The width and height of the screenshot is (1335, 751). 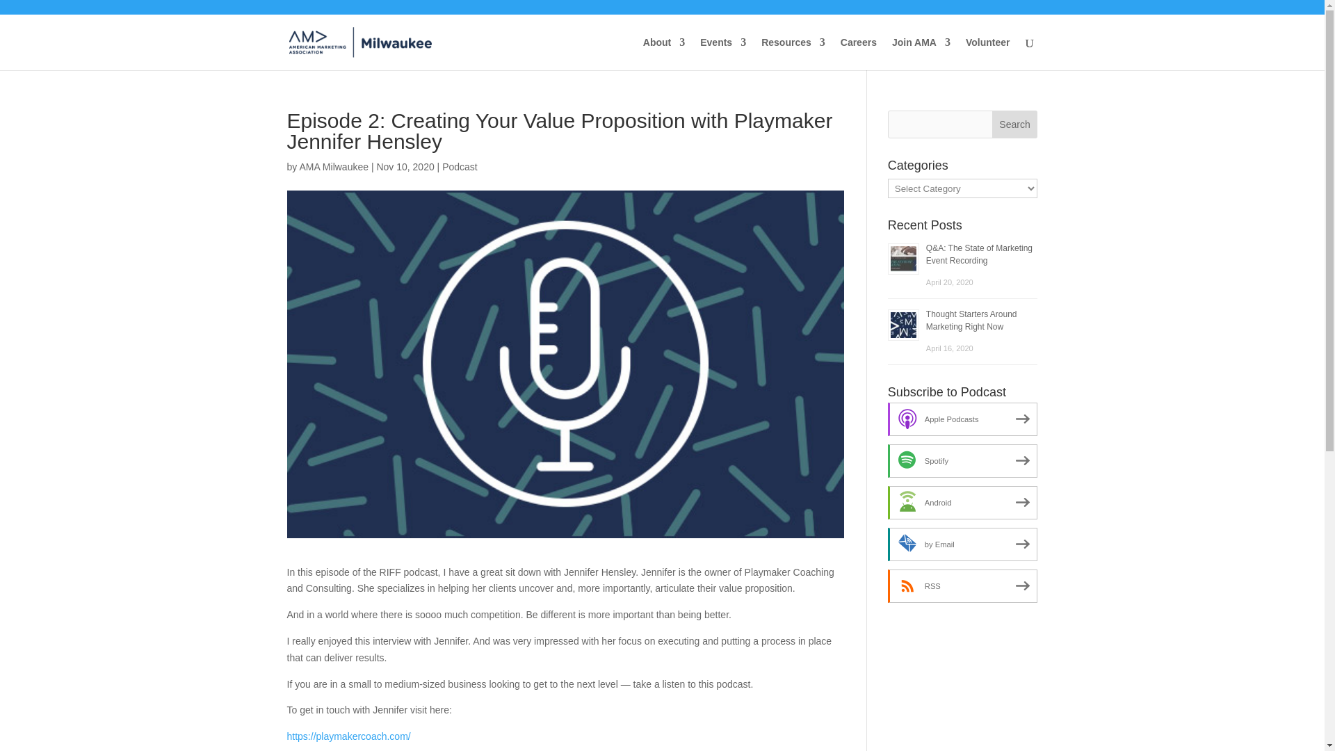 What do you see at coordinates (987, 54) in the screenshot?
I see `Volunteer` at bounding box center [987, 54].